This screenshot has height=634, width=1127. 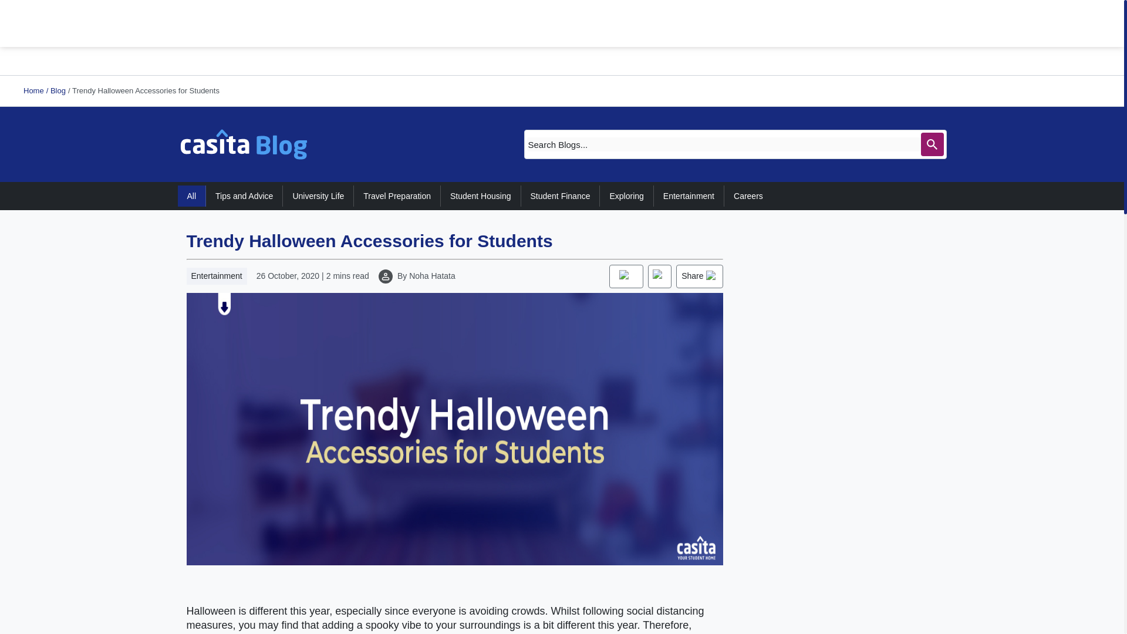 What do you see at coordinates (318, 196) in the screenshot?
I see `University Life` at bounding box center [318, 196].